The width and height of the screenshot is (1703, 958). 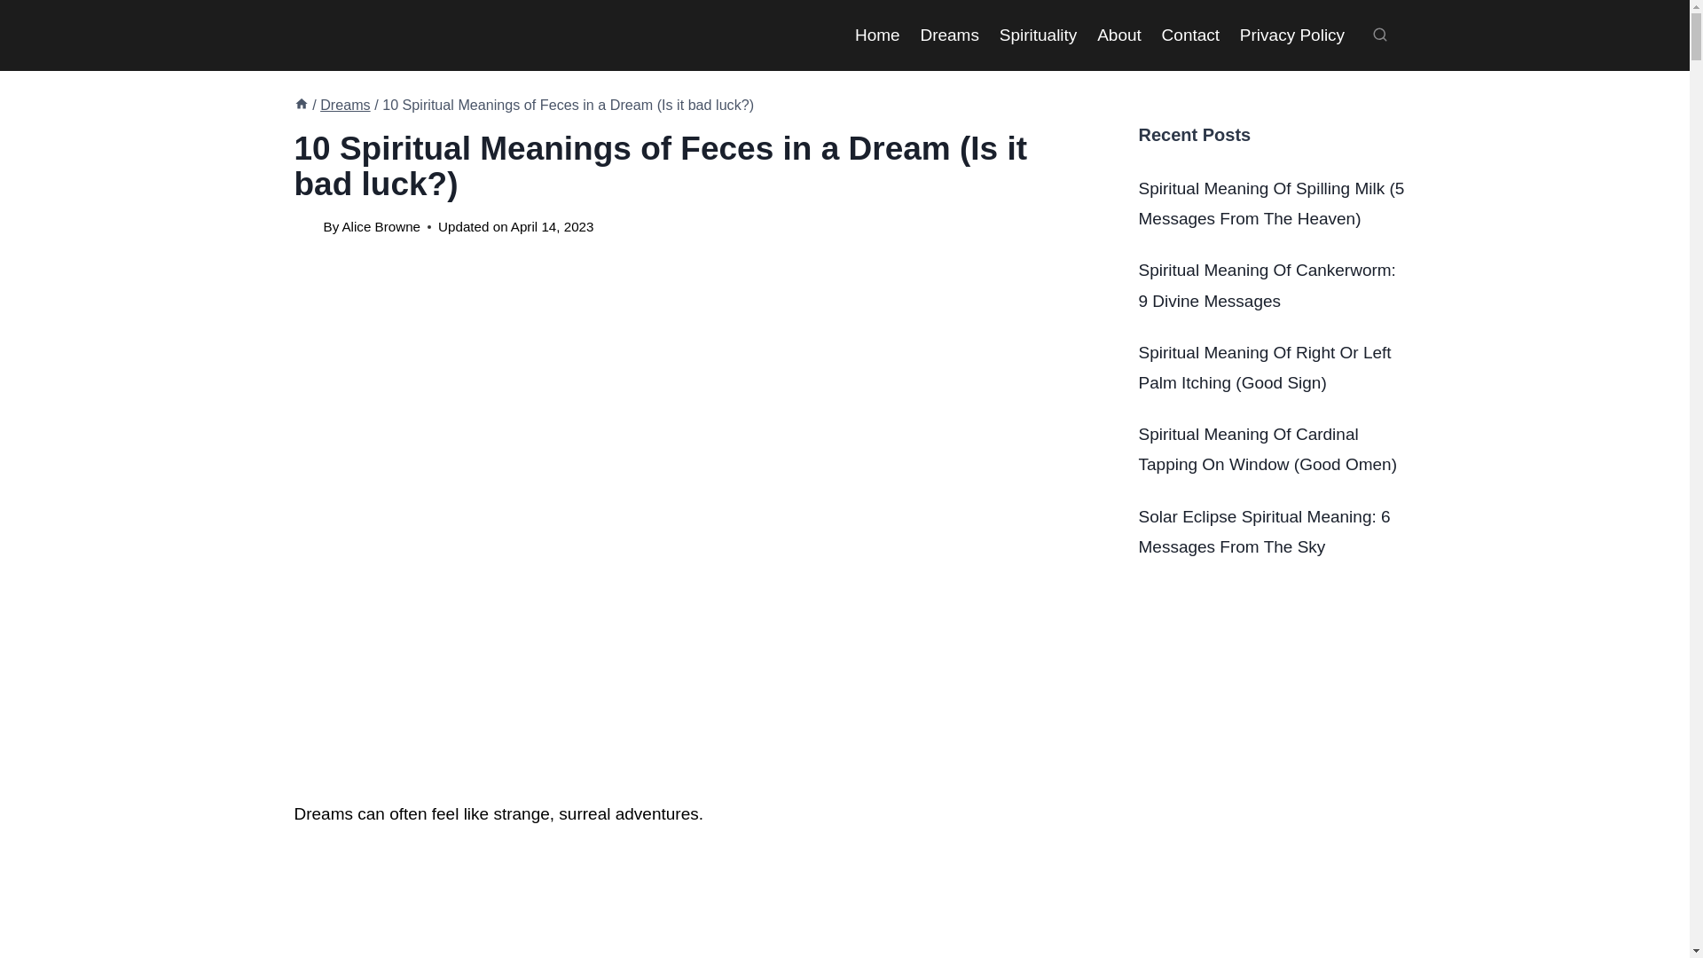 I want to click on Home, so click(x=876, y=34).